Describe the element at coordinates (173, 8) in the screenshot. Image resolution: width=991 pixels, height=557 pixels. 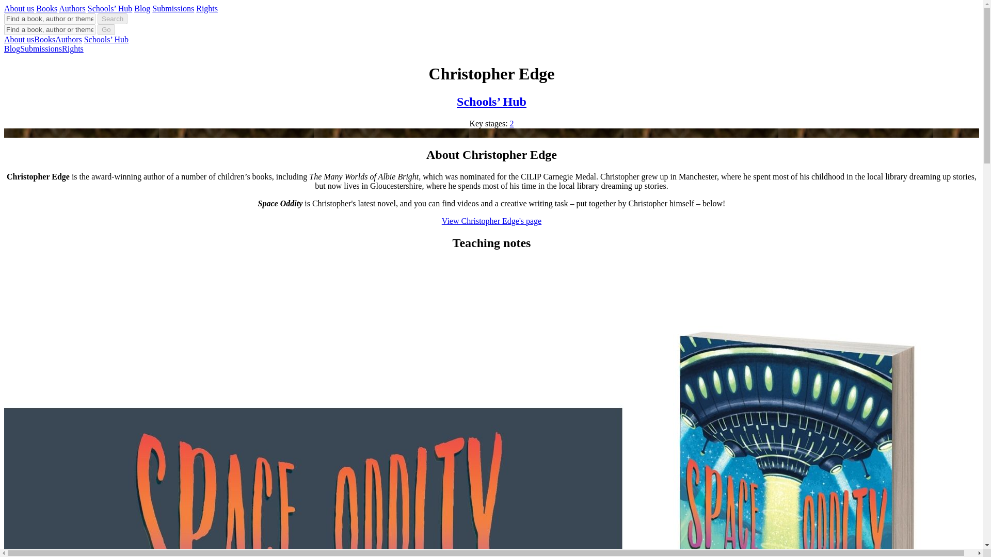
I see `Submissions` at that location.